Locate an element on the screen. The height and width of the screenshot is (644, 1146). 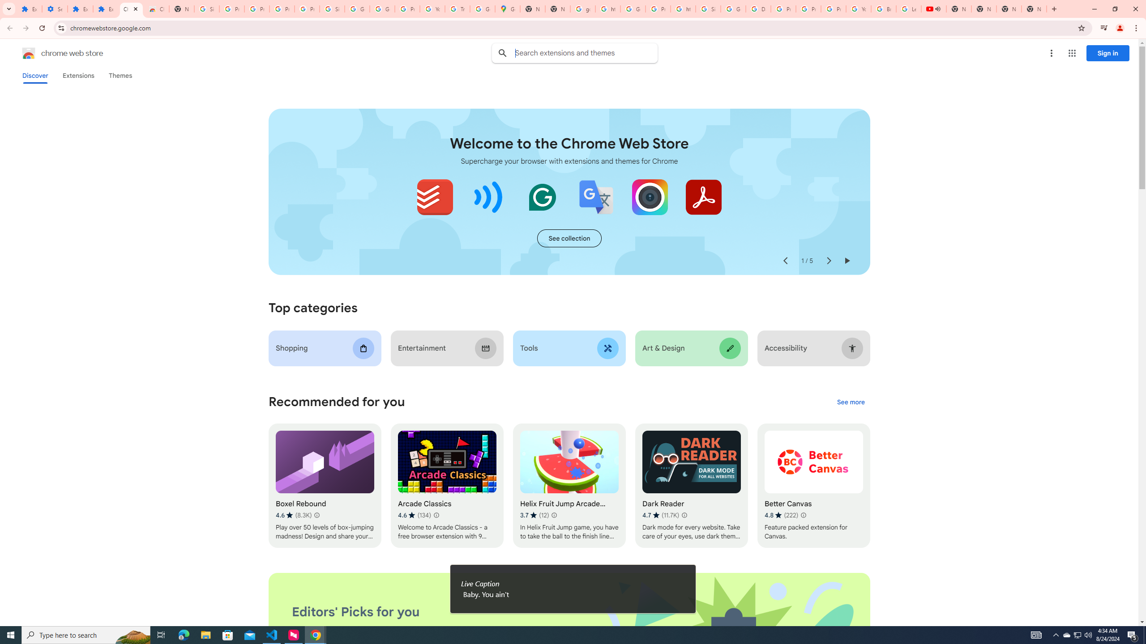
Chrome Web Store - Themes is located at coordinates (156, 9).